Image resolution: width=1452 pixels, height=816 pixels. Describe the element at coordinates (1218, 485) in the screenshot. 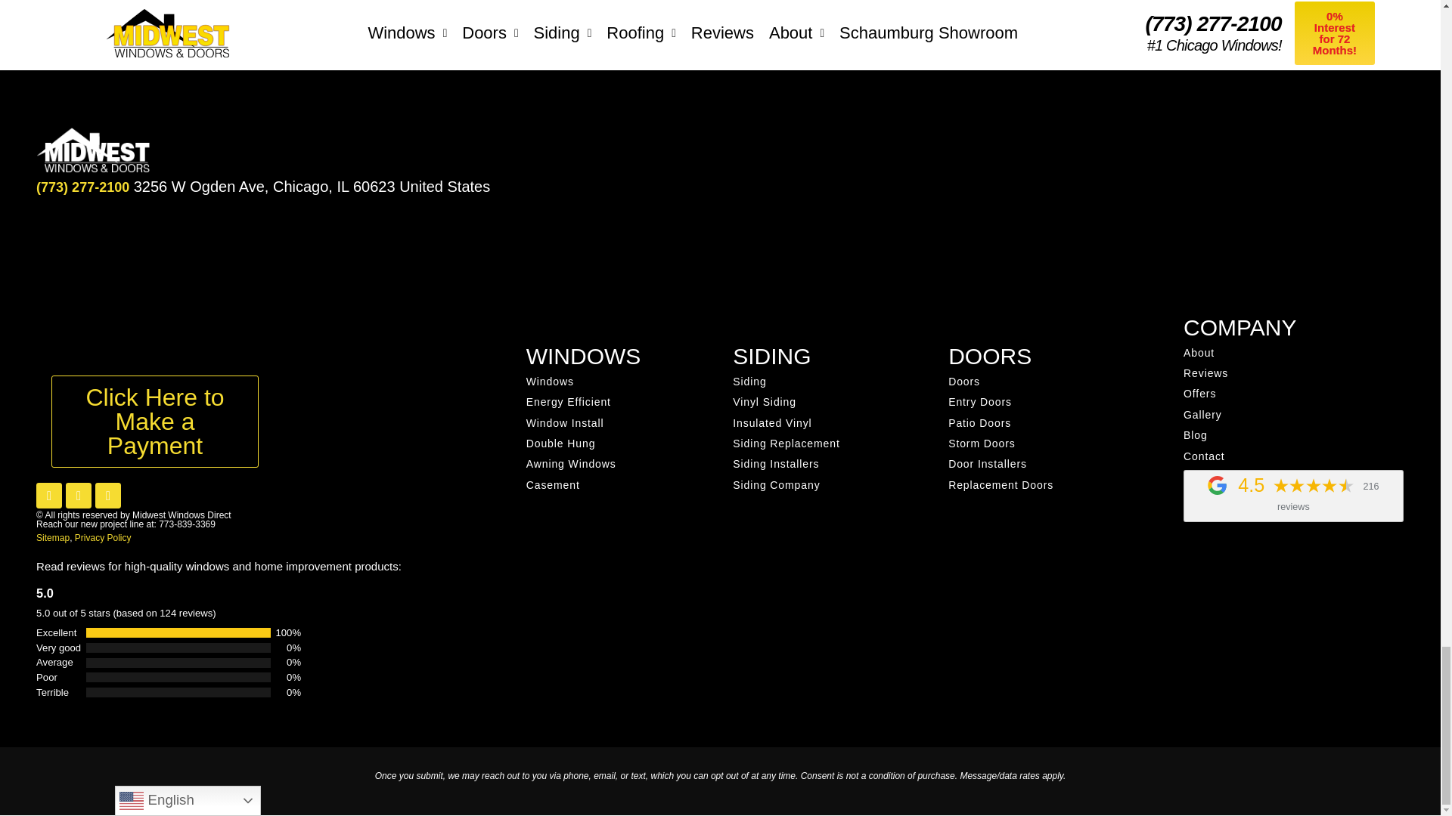

I see `Powered by Google` at that location.